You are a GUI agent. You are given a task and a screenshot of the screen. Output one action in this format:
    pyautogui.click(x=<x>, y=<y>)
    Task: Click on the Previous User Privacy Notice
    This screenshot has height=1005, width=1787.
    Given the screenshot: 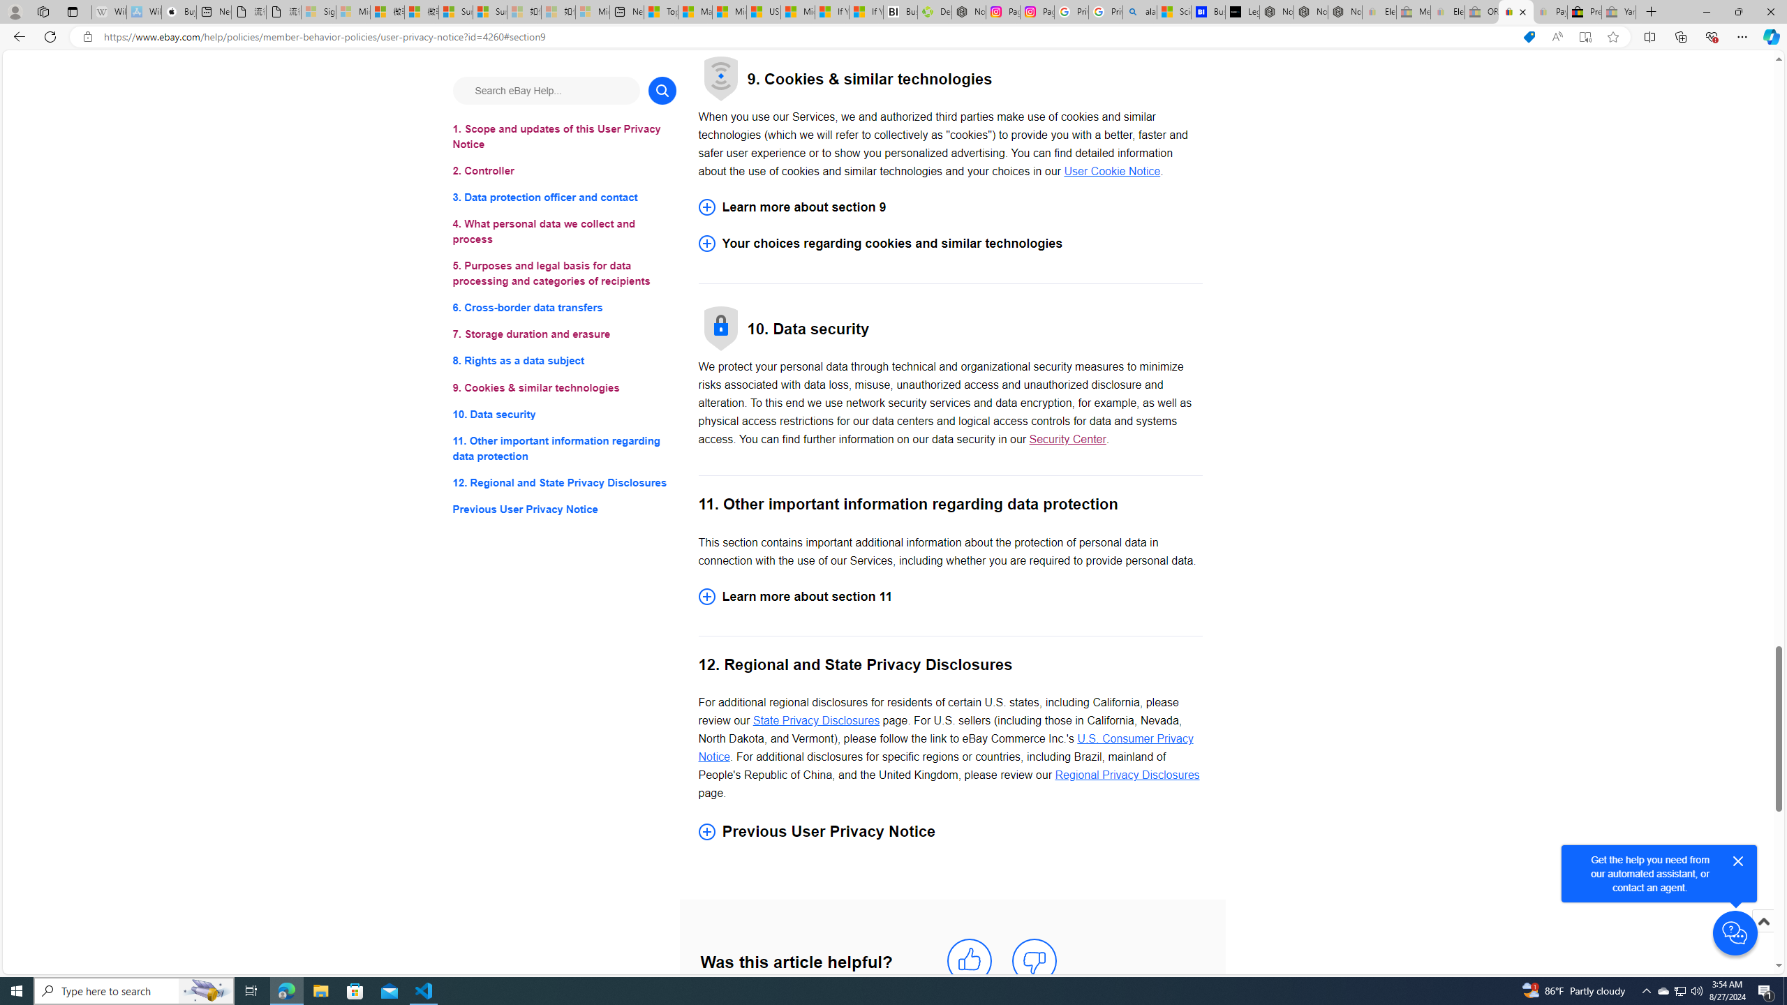 What is the action you would take?
    pyautogui.click(x=564, y=509)
    